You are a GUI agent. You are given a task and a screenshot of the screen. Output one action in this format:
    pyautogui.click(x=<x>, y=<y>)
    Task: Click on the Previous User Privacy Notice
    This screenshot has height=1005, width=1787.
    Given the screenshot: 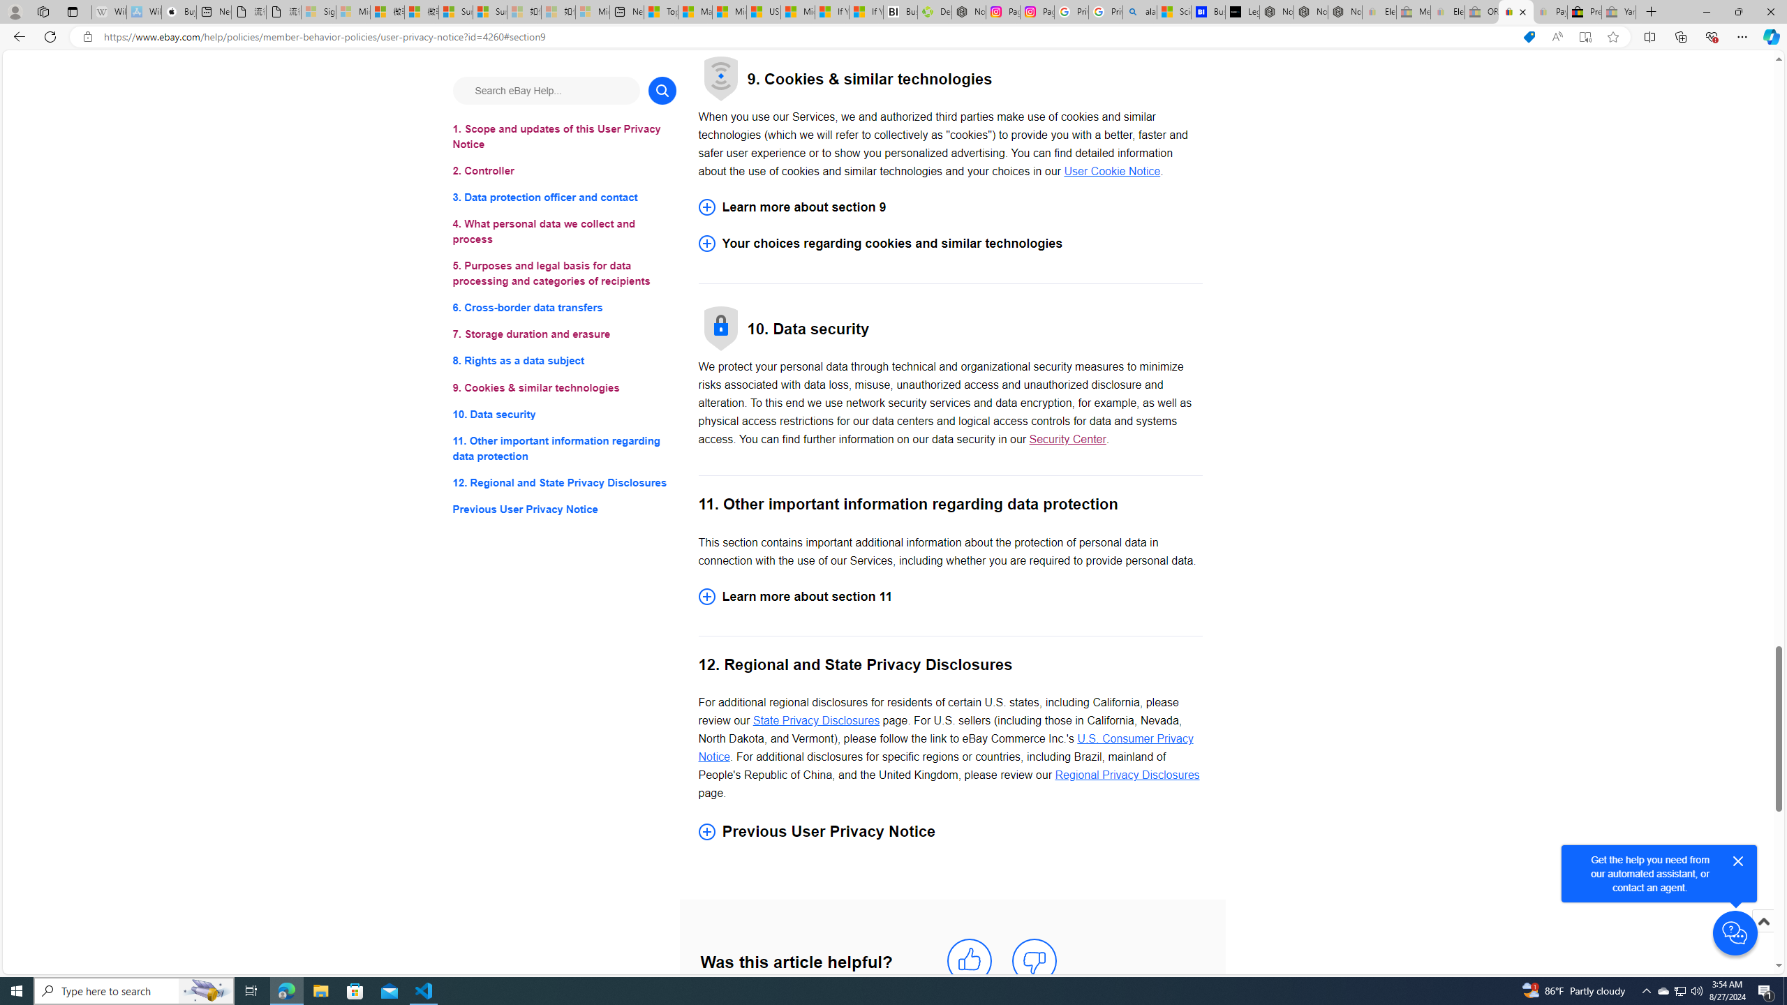 What is the action you would take?
    pyautogui.click(x=564, y=509)
    